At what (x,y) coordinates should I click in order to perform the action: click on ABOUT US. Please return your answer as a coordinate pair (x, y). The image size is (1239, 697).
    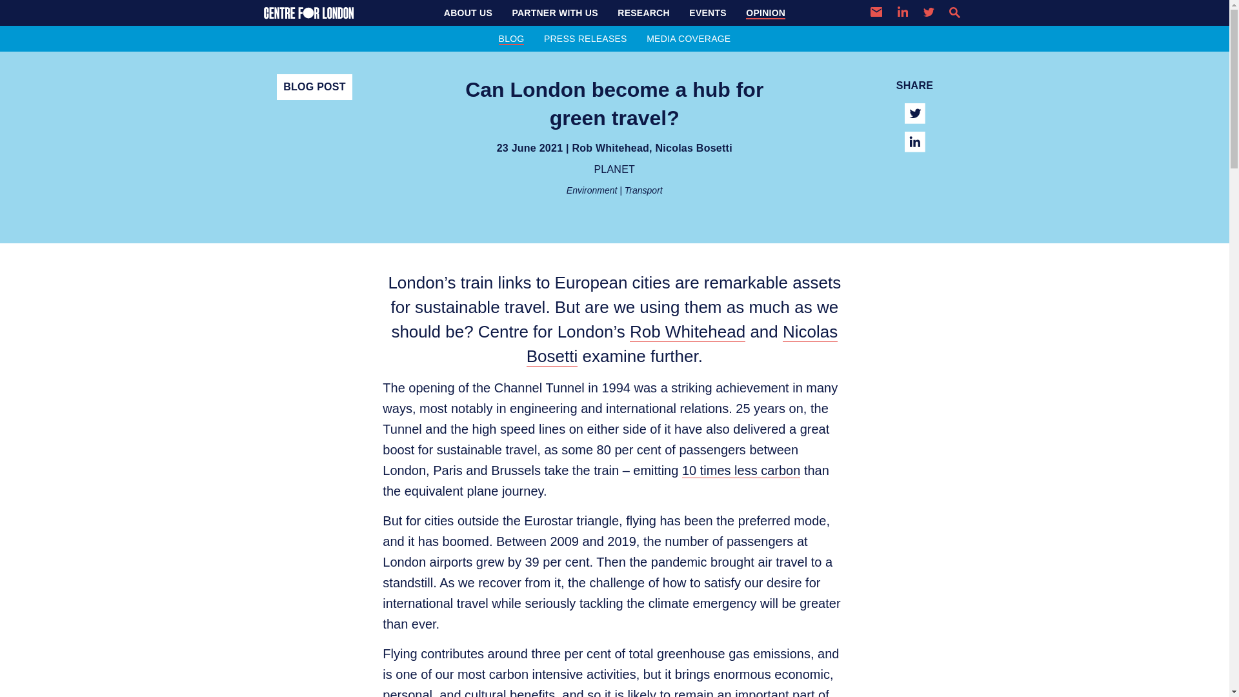
    Looking at the image, I should click on (468, 13).